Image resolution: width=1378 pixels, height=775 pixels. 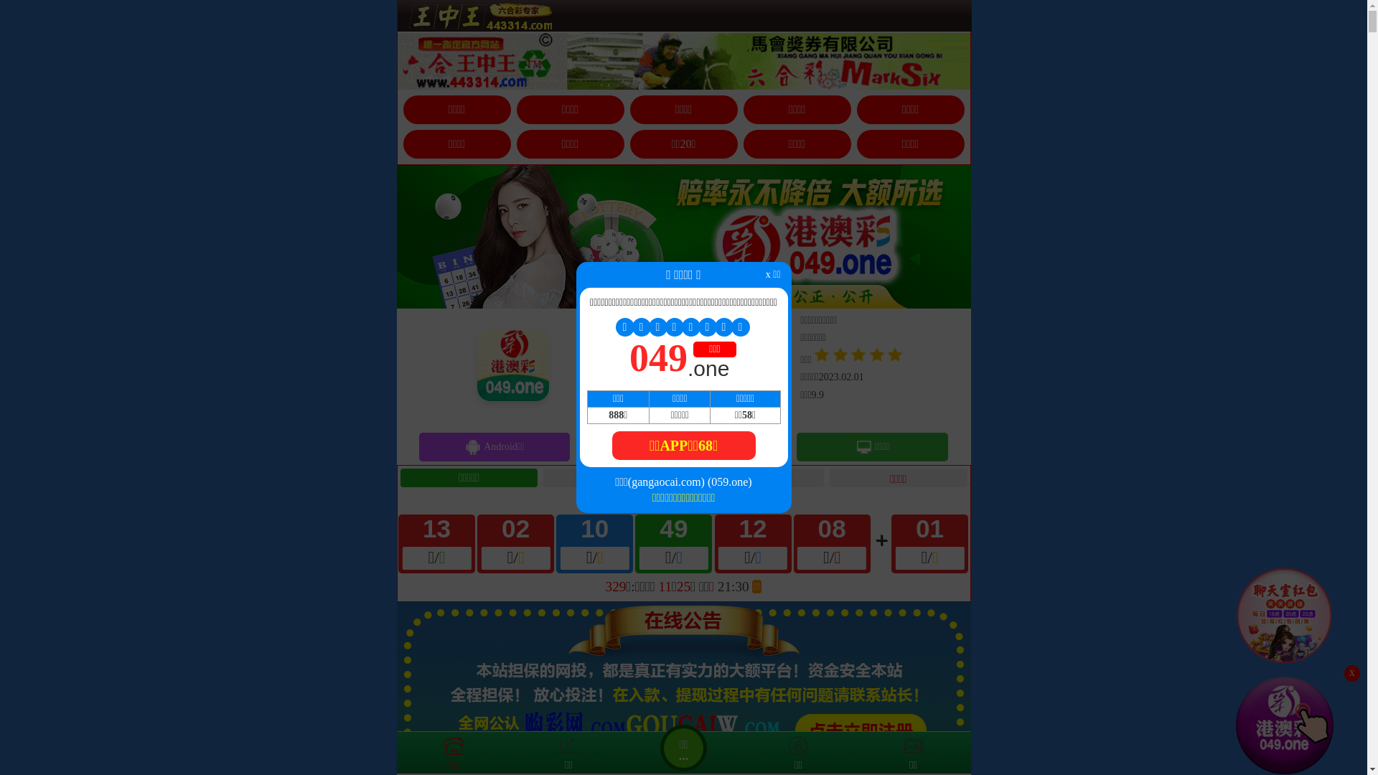 What do you see at coordinates (1352, 673) in the screenshot?
I see `x` at bounding box center [1352, 673].